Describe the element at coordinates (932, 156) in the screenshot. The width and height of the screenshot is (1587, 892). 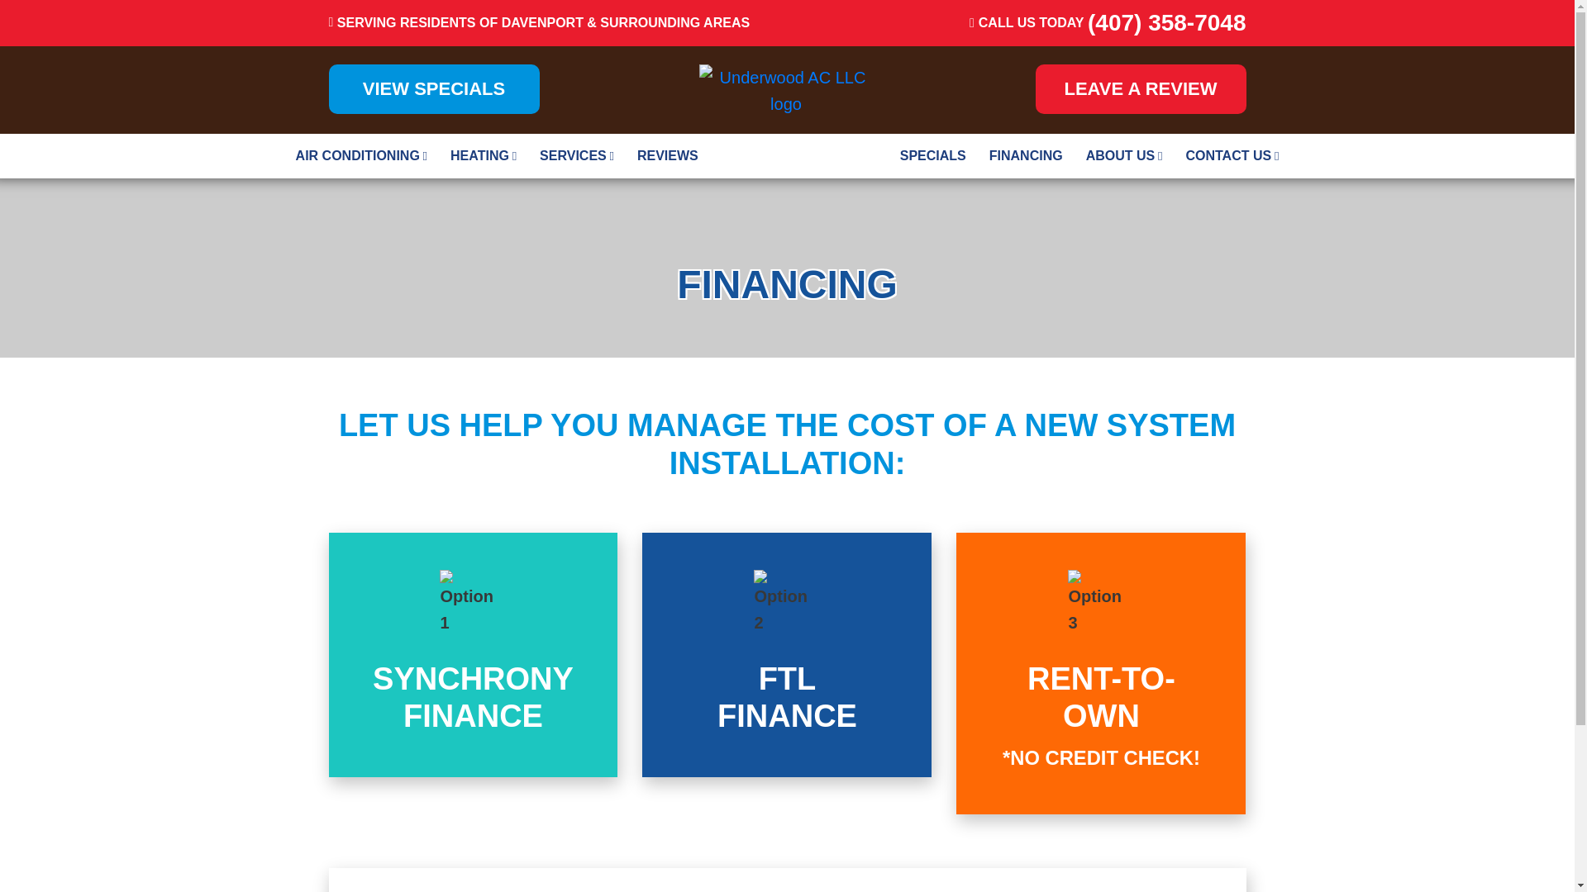
I see `SPECIALS` at that location.